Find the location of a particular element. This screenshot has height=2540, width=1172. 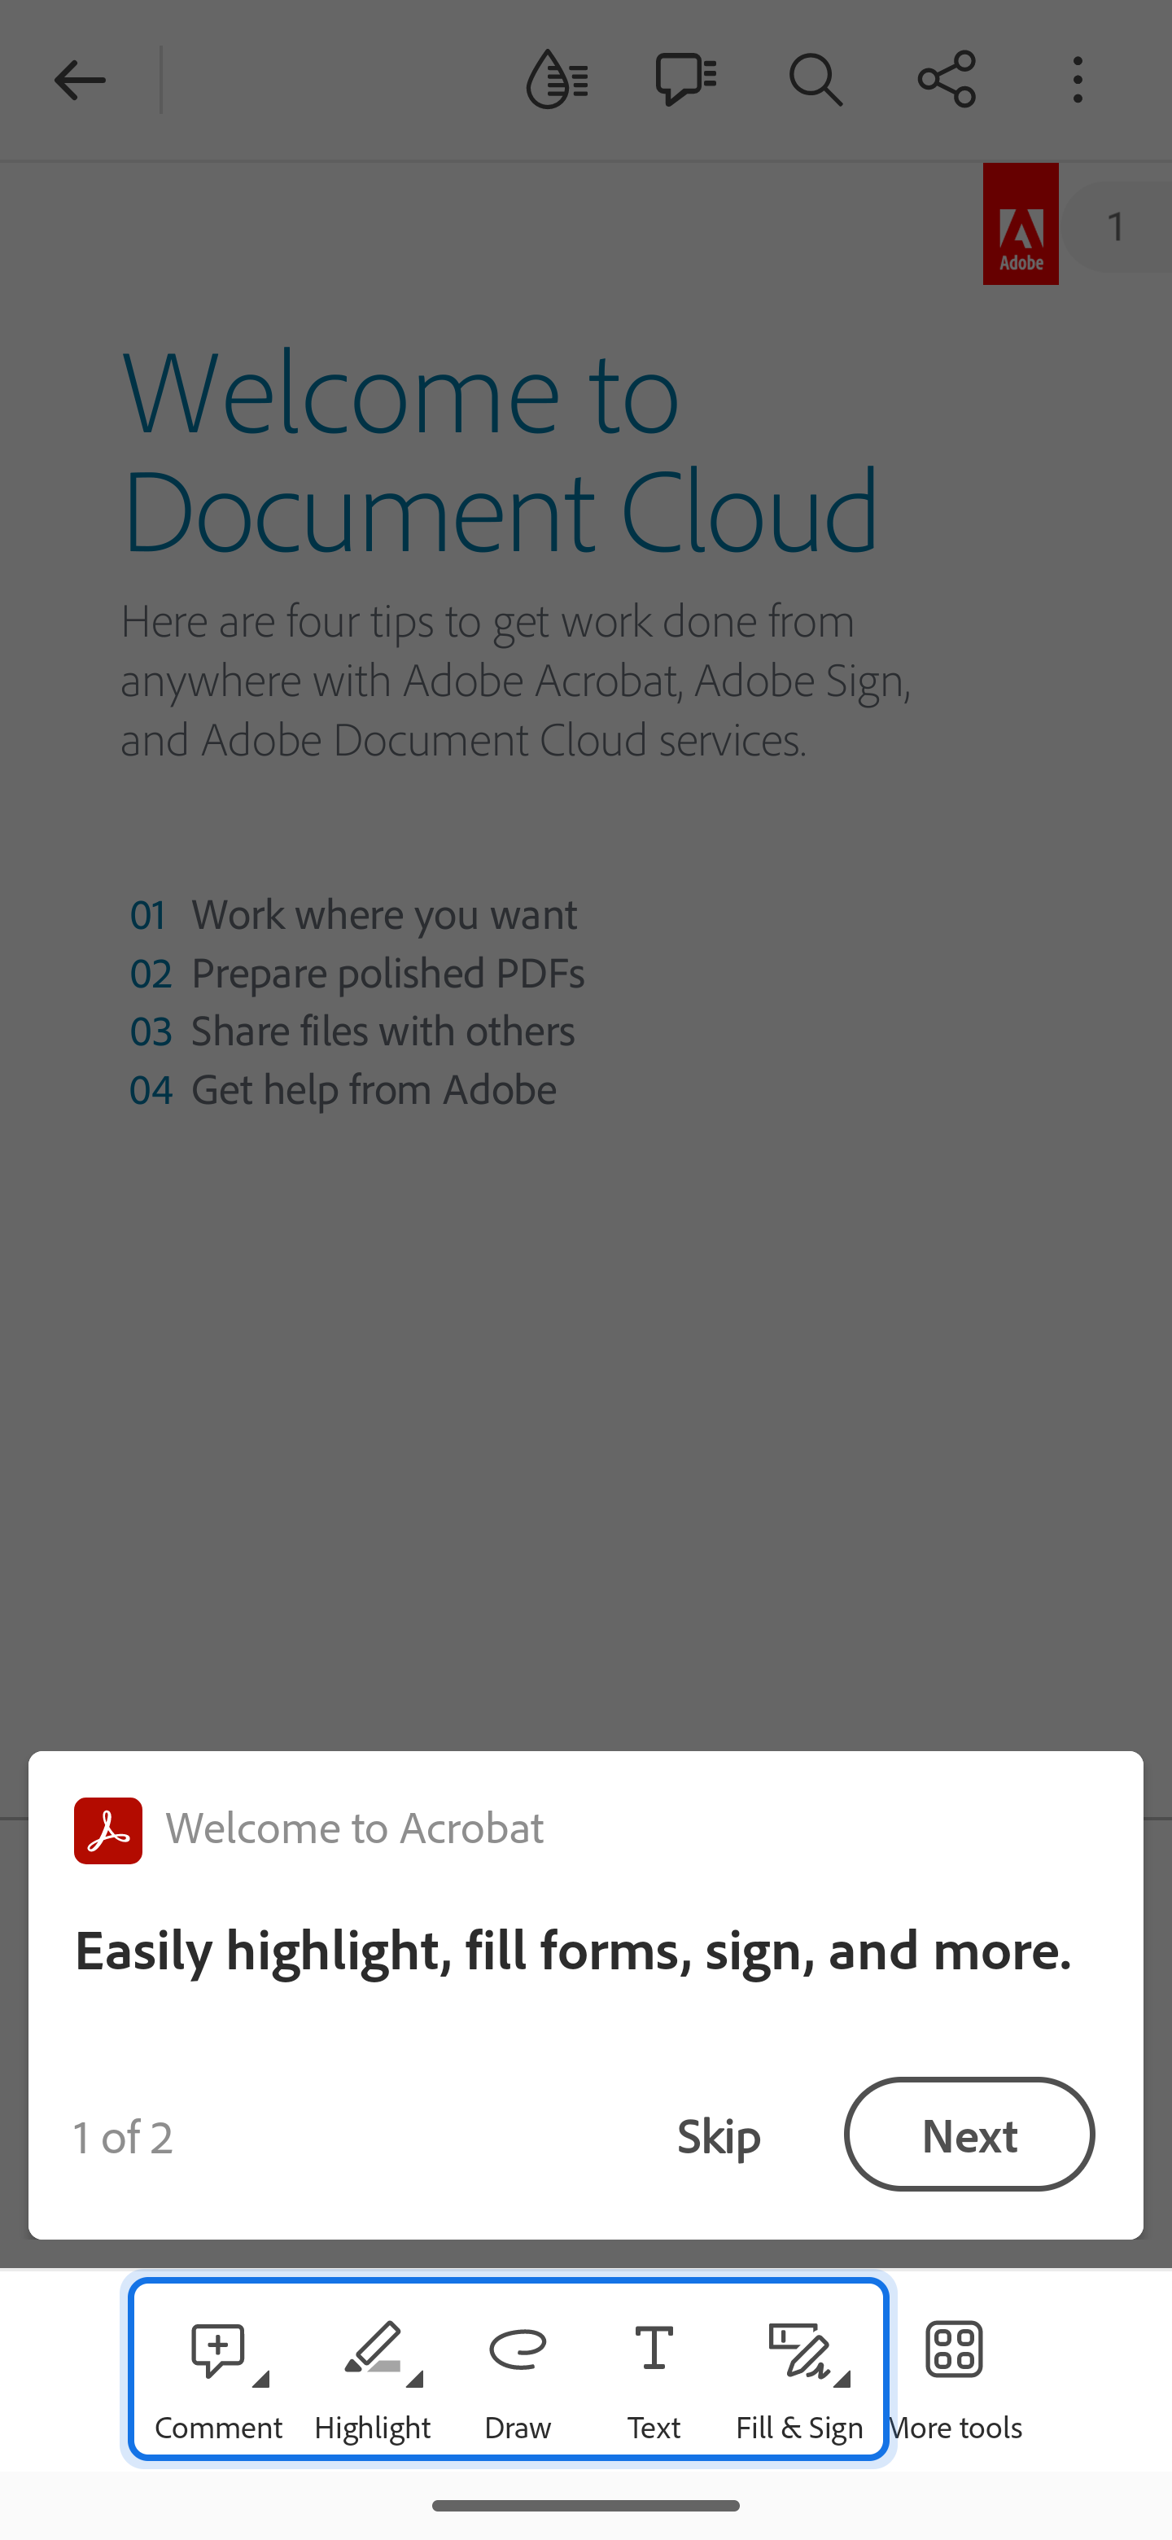

Comment is located at coordinates (218, 2371).